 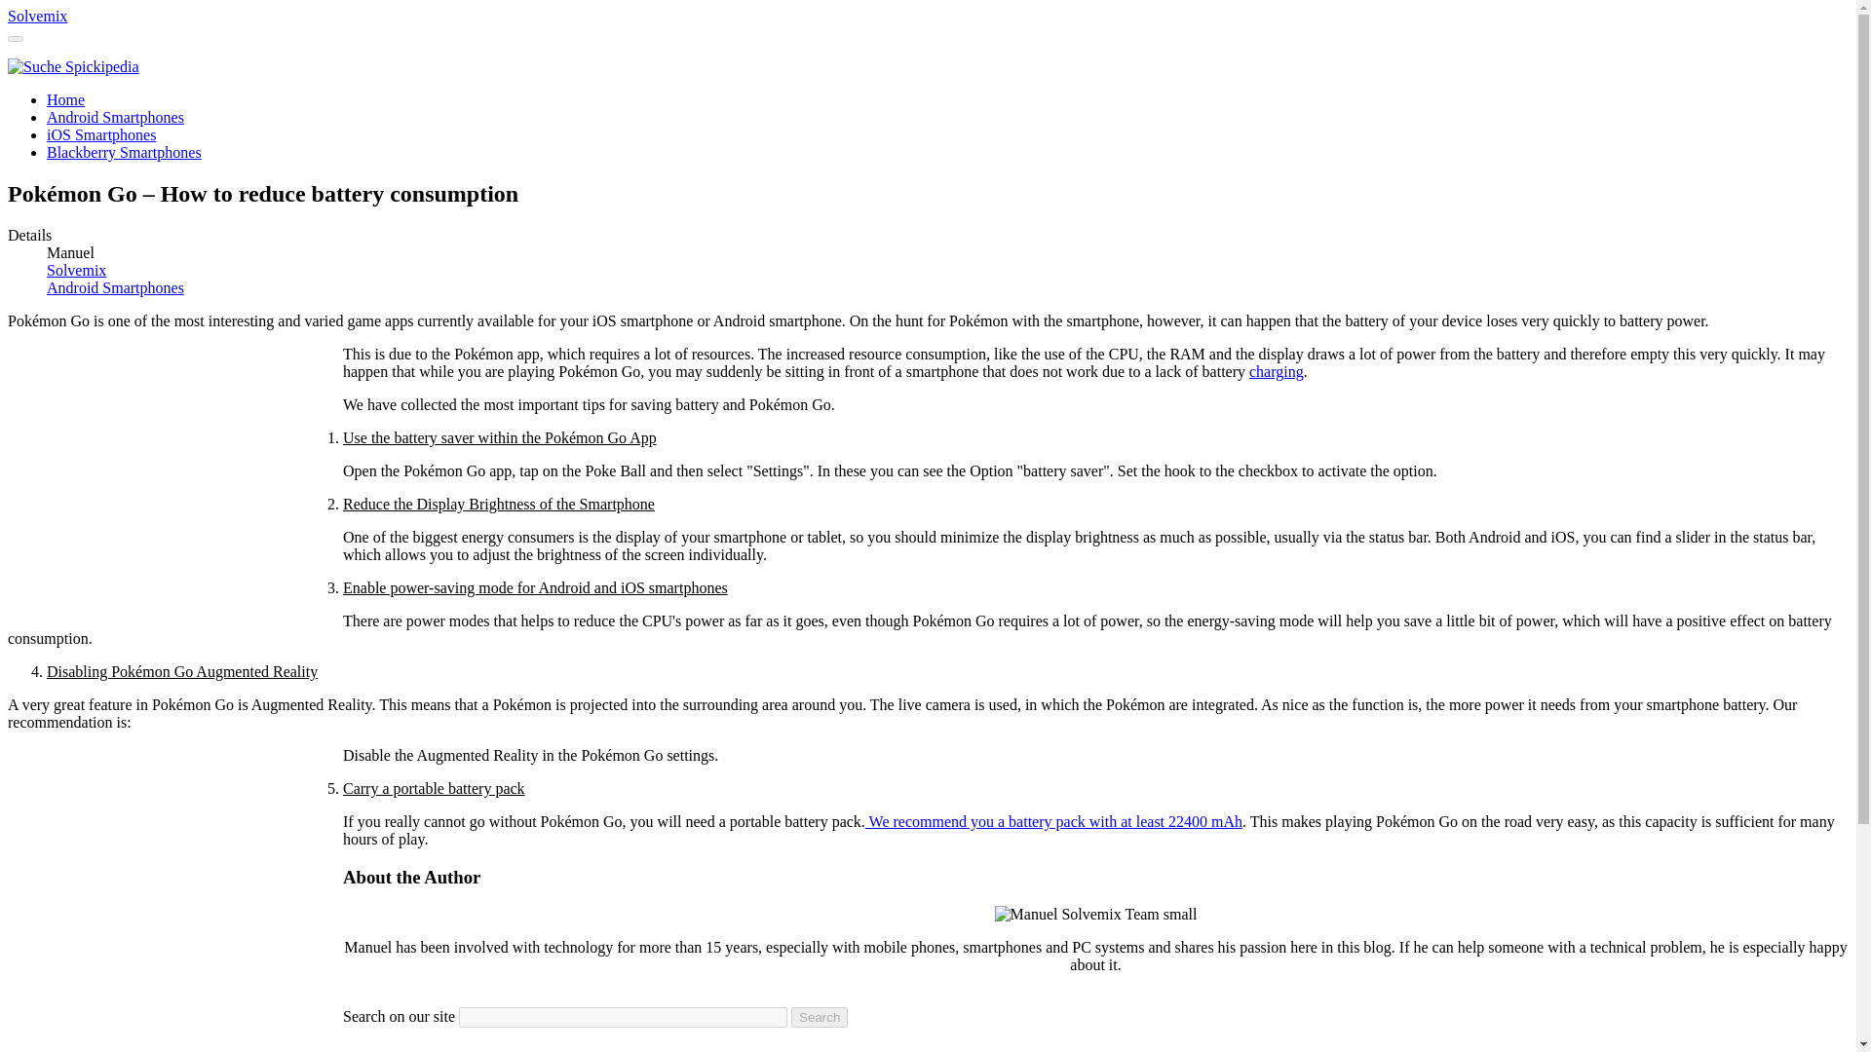 I want to click on Search, so click(x=819, y=1017).